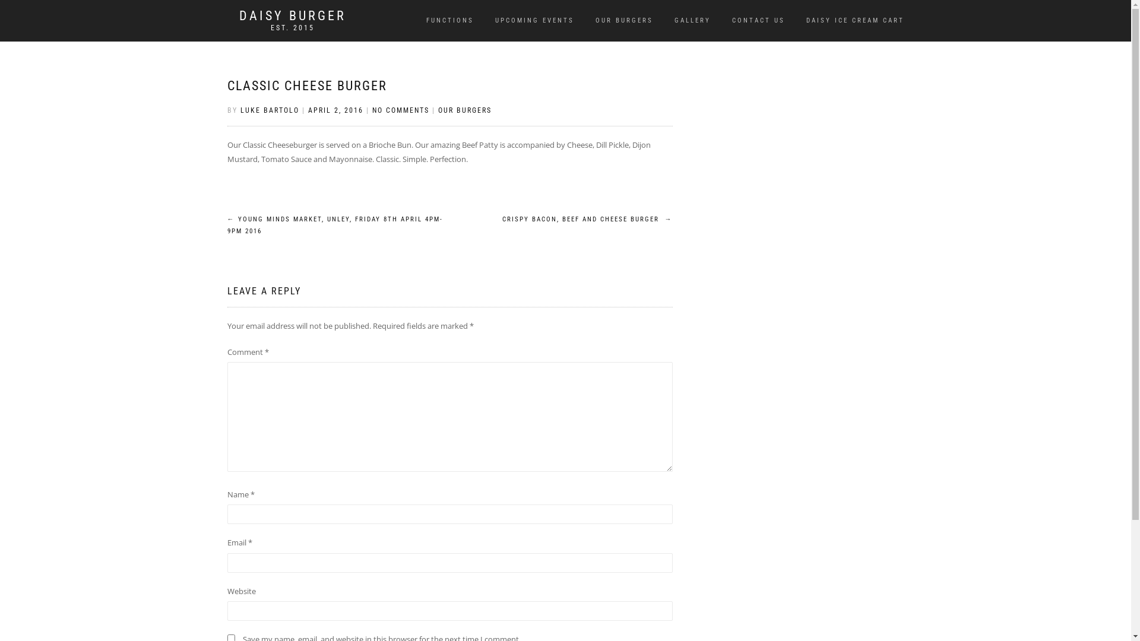  I want to click on EST. 2015, so click(292, 27).